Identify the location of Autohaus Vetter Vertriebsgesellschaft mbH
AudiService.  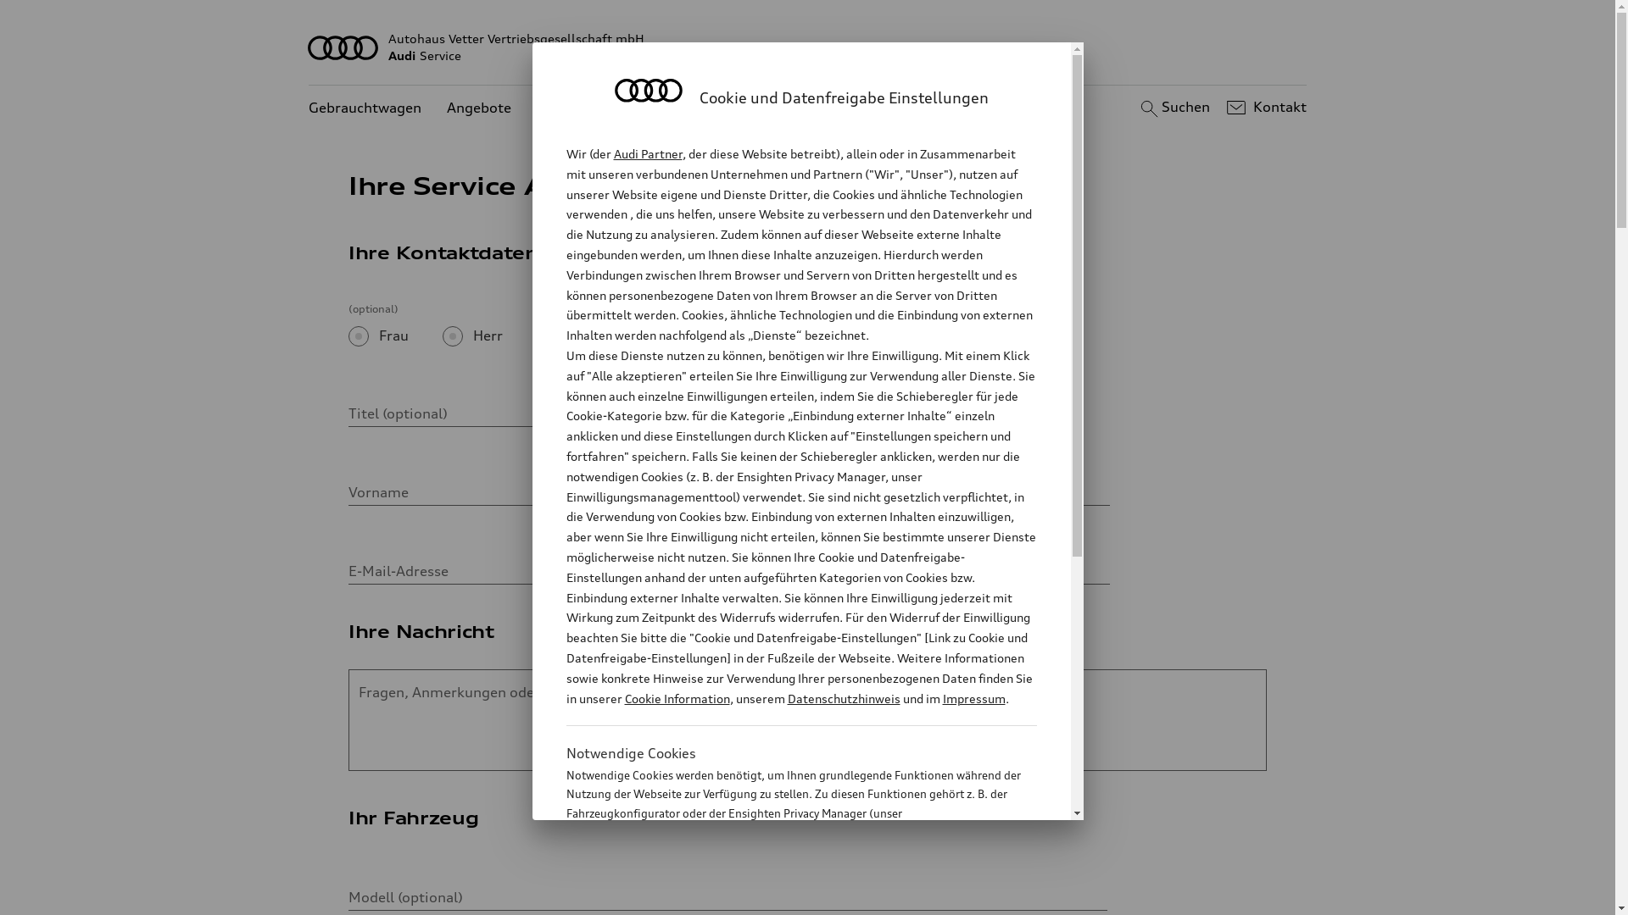
(808, 47).